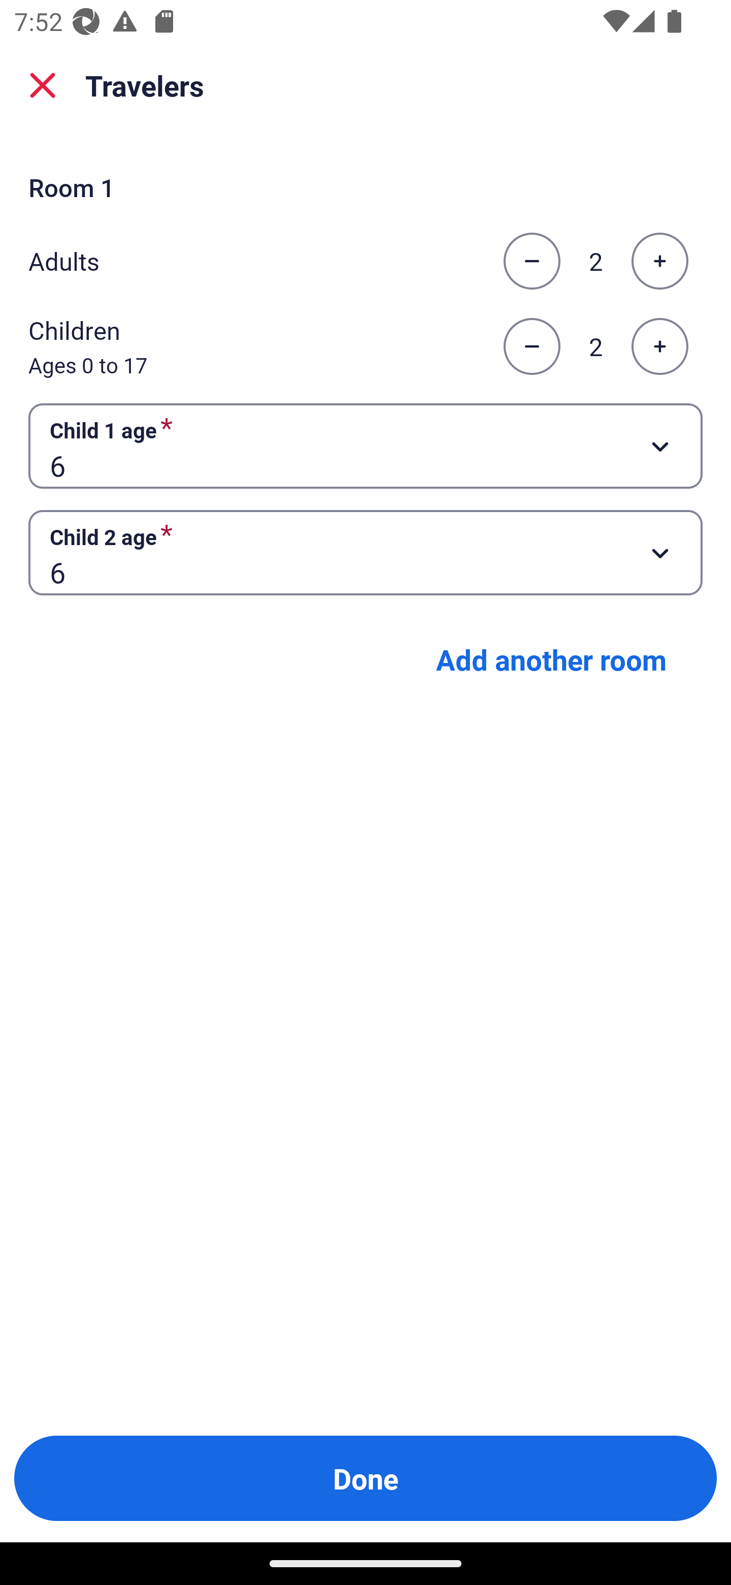 This screenshot has height=1585, width=731. What do you see at coordinates (365, 553) in the screenshot?
I see `Child 2 age required Button 6` at bounding box center [365, 553].